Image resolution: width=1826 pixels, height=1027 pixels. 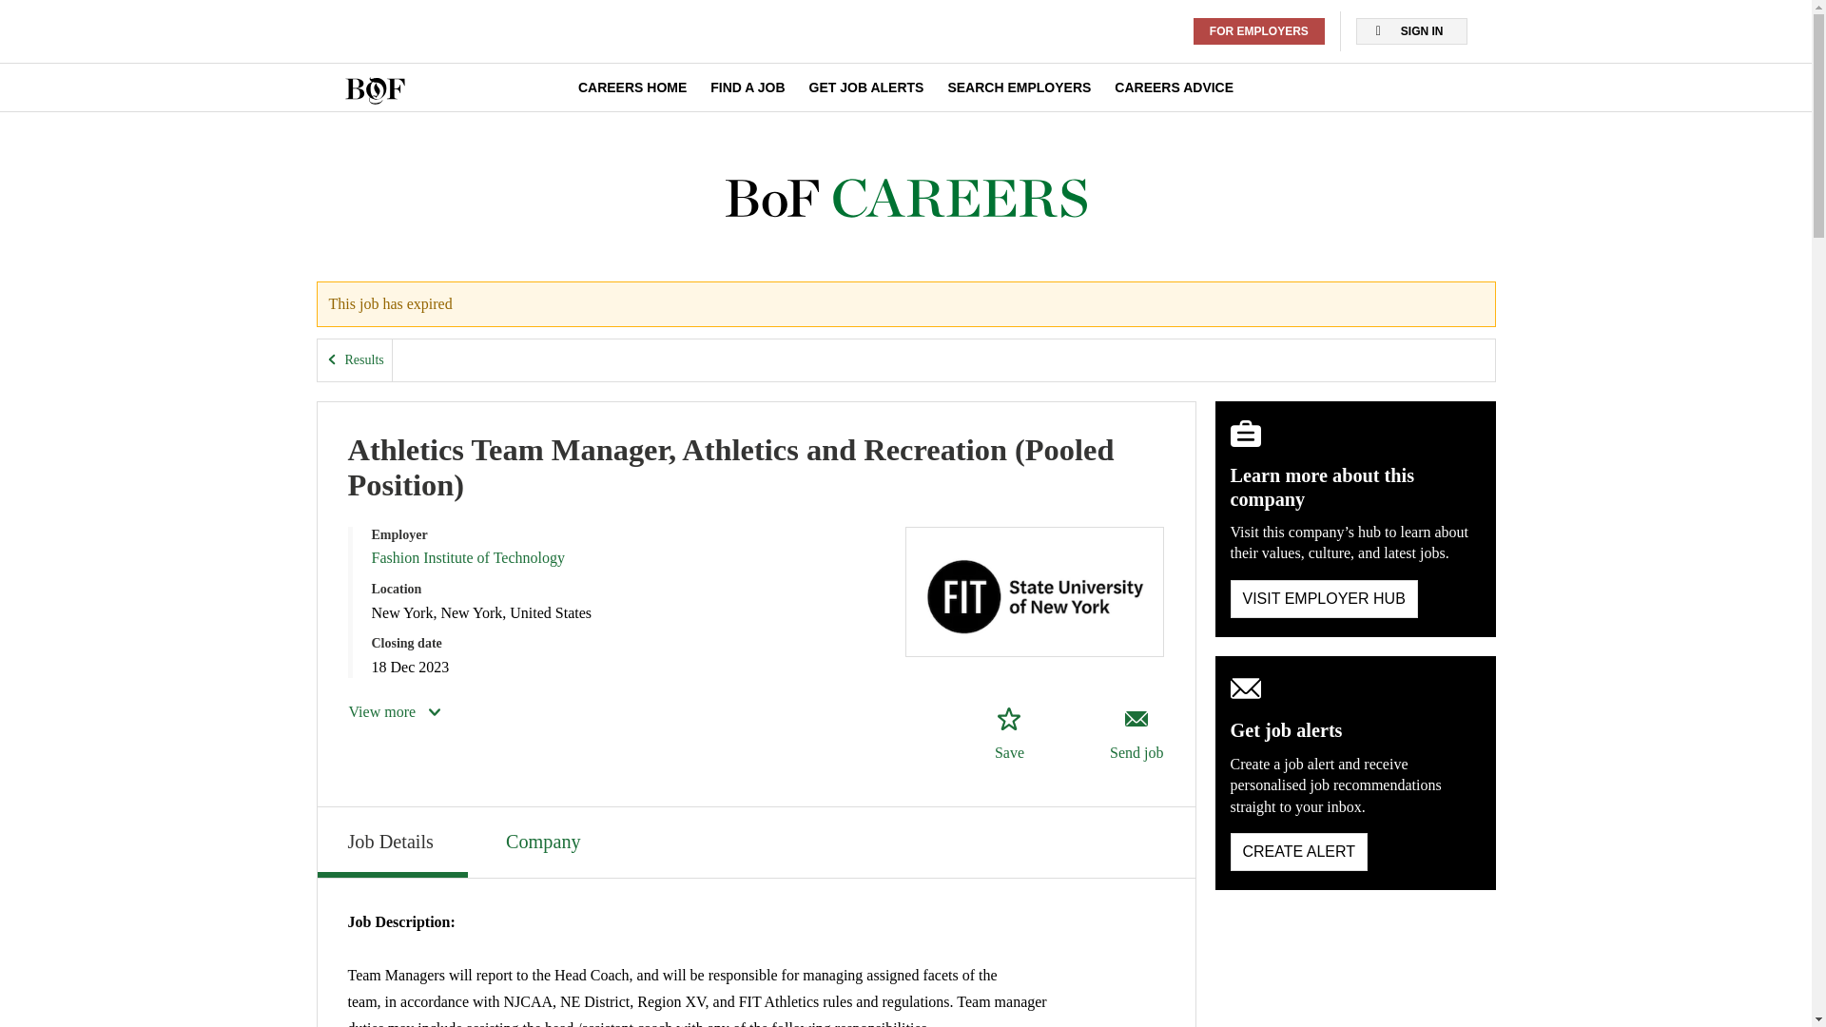 I want to click on BoF Careers, so click(x=905, y=199).